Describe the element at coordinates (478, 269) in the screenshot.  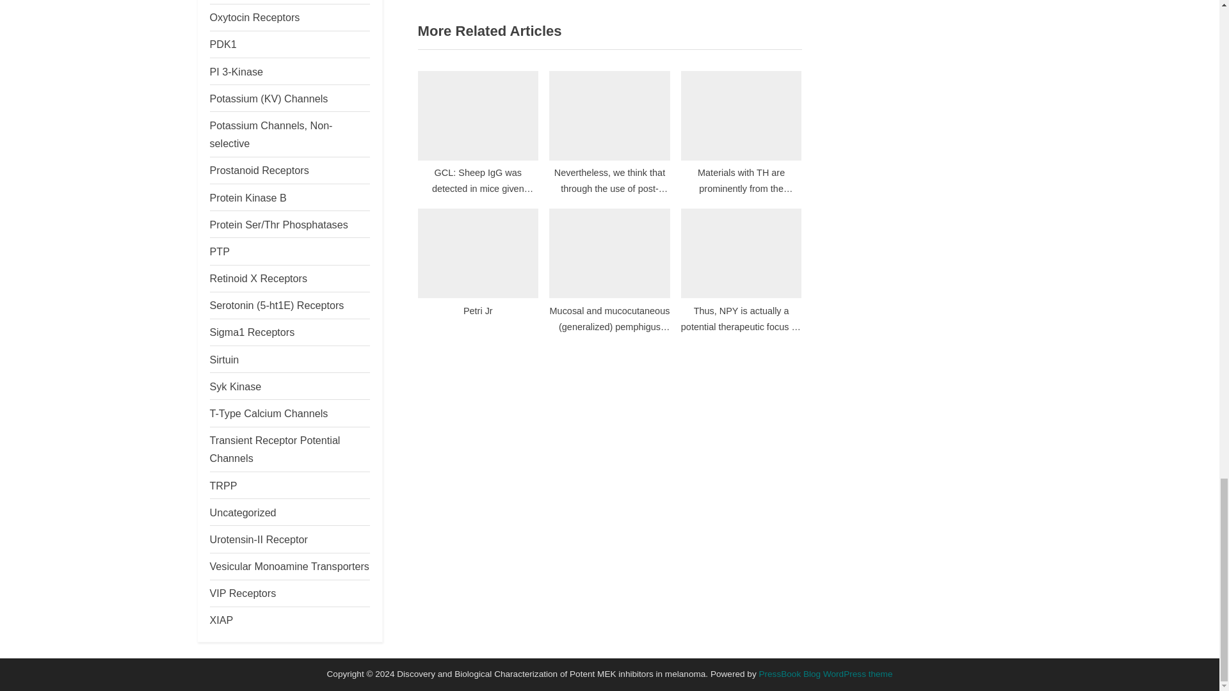
I see `Petri Jr` at that location.